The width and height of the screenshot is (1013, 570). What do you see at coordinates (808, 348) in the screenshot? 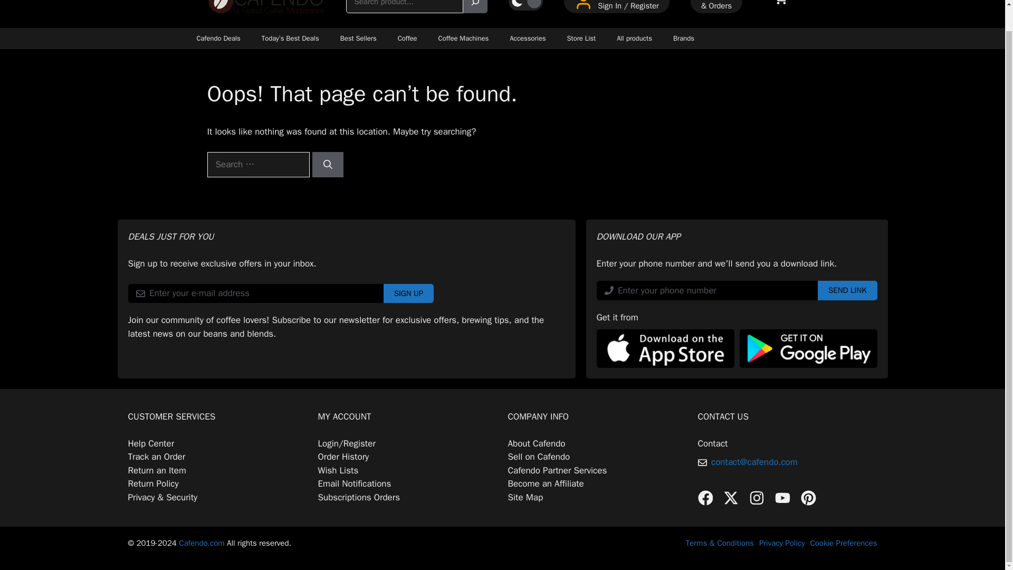
I see `Google Play` at bounding box center [808, 348].